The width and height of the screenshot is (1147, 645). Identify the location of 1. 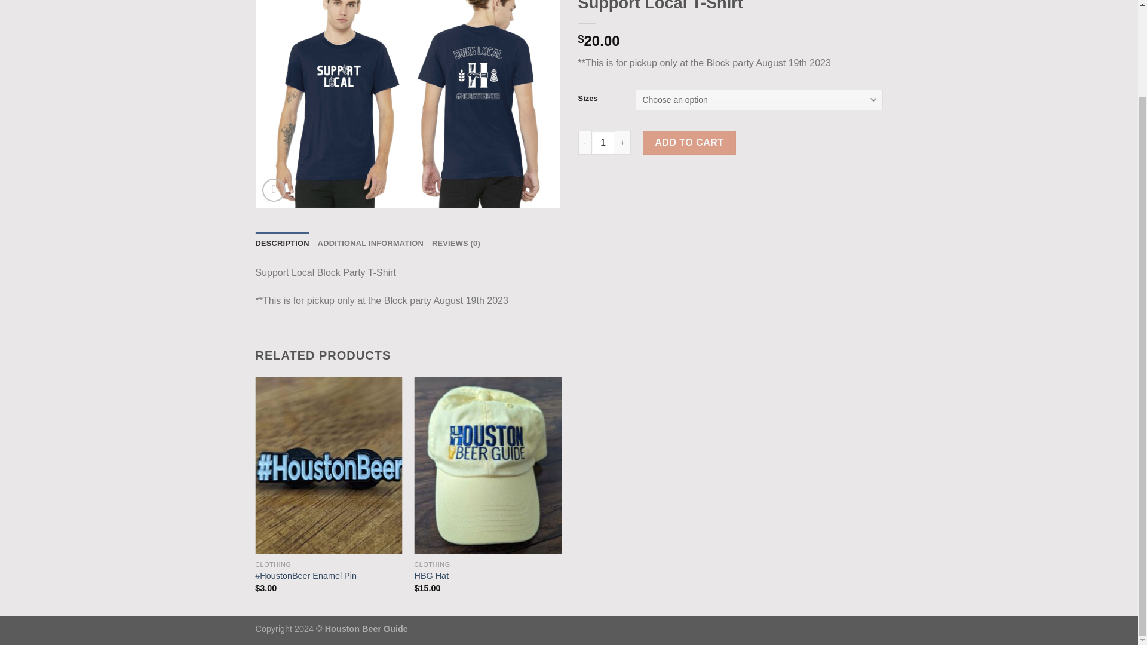
(603, 143).